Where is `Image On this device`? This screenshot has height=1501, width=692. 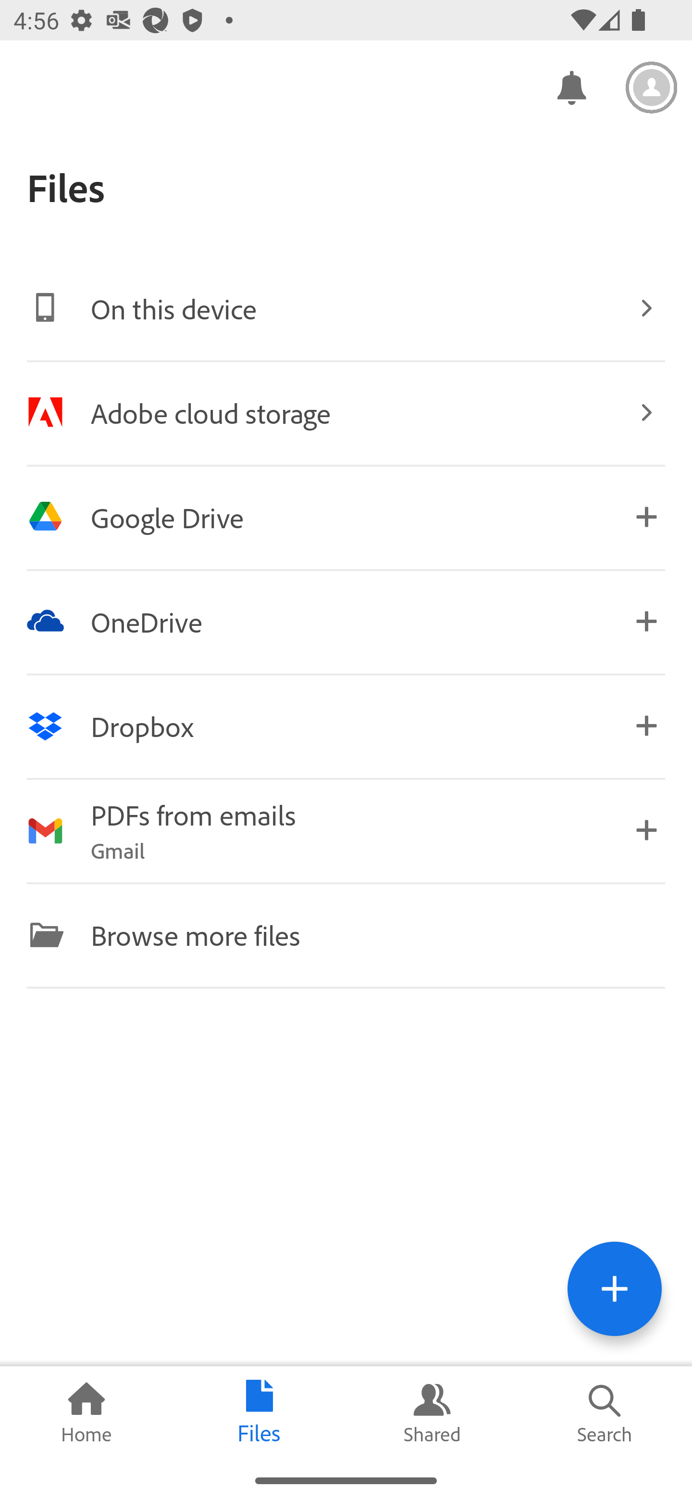 Image On this device is located at coordinates (346, 308).